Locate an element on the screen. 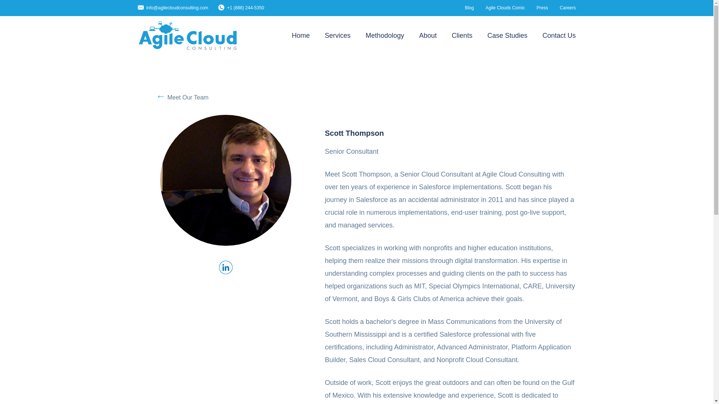 The width and height of the screenshot is (719, 404). Case Studies is located at coordinates (507, 36).